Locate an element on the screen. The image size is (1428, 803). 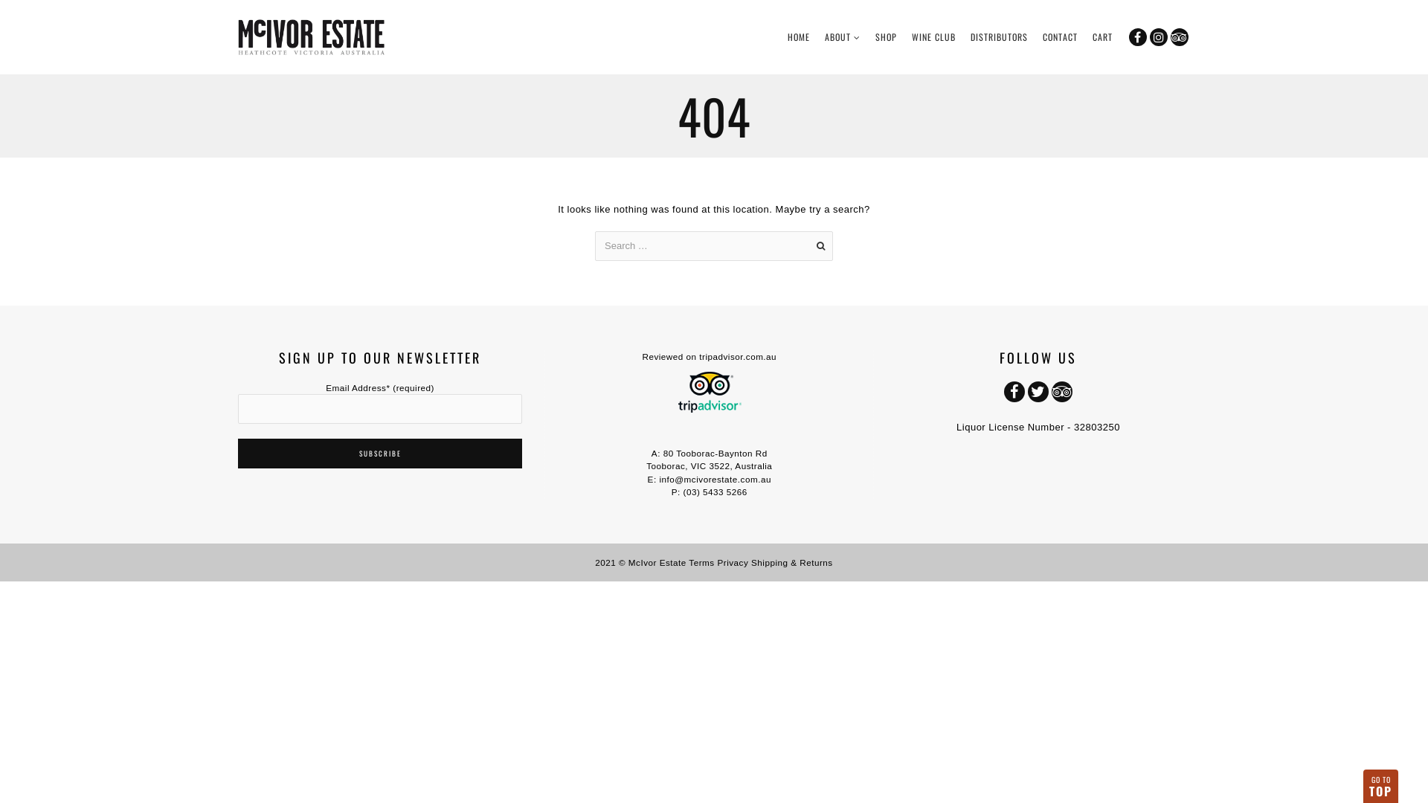
CONTACT is located at coordinates (1061, 37).